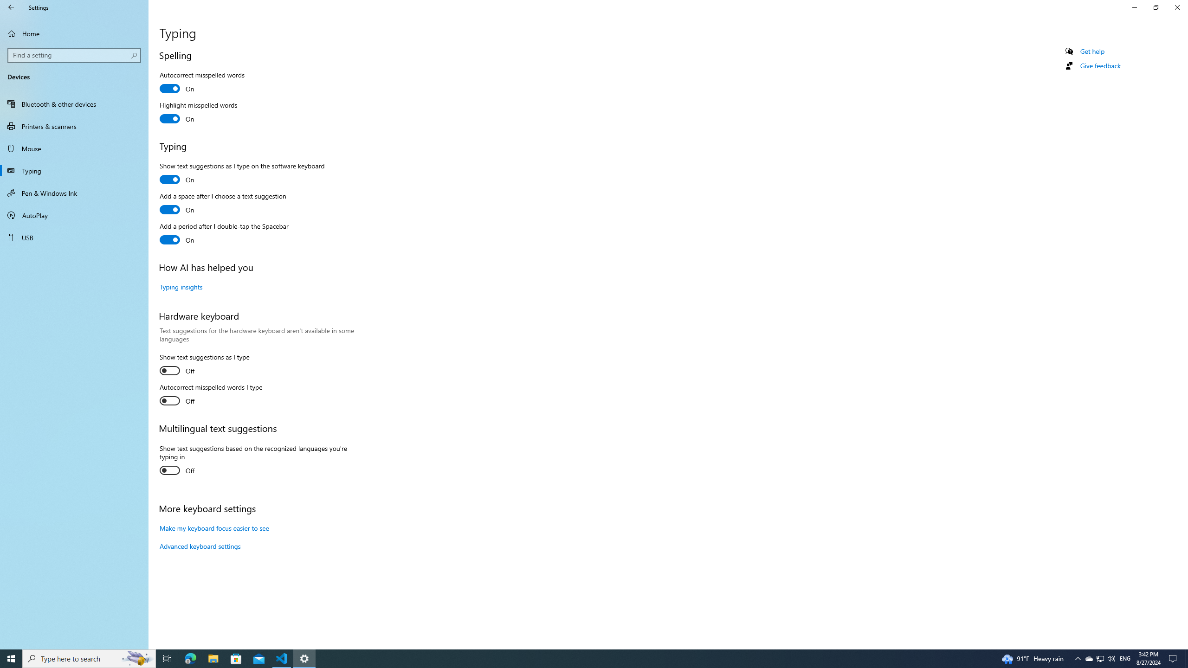 This screenshot has width=1188, height=668. I want to click on Printers & scanners, so click(74, 126).